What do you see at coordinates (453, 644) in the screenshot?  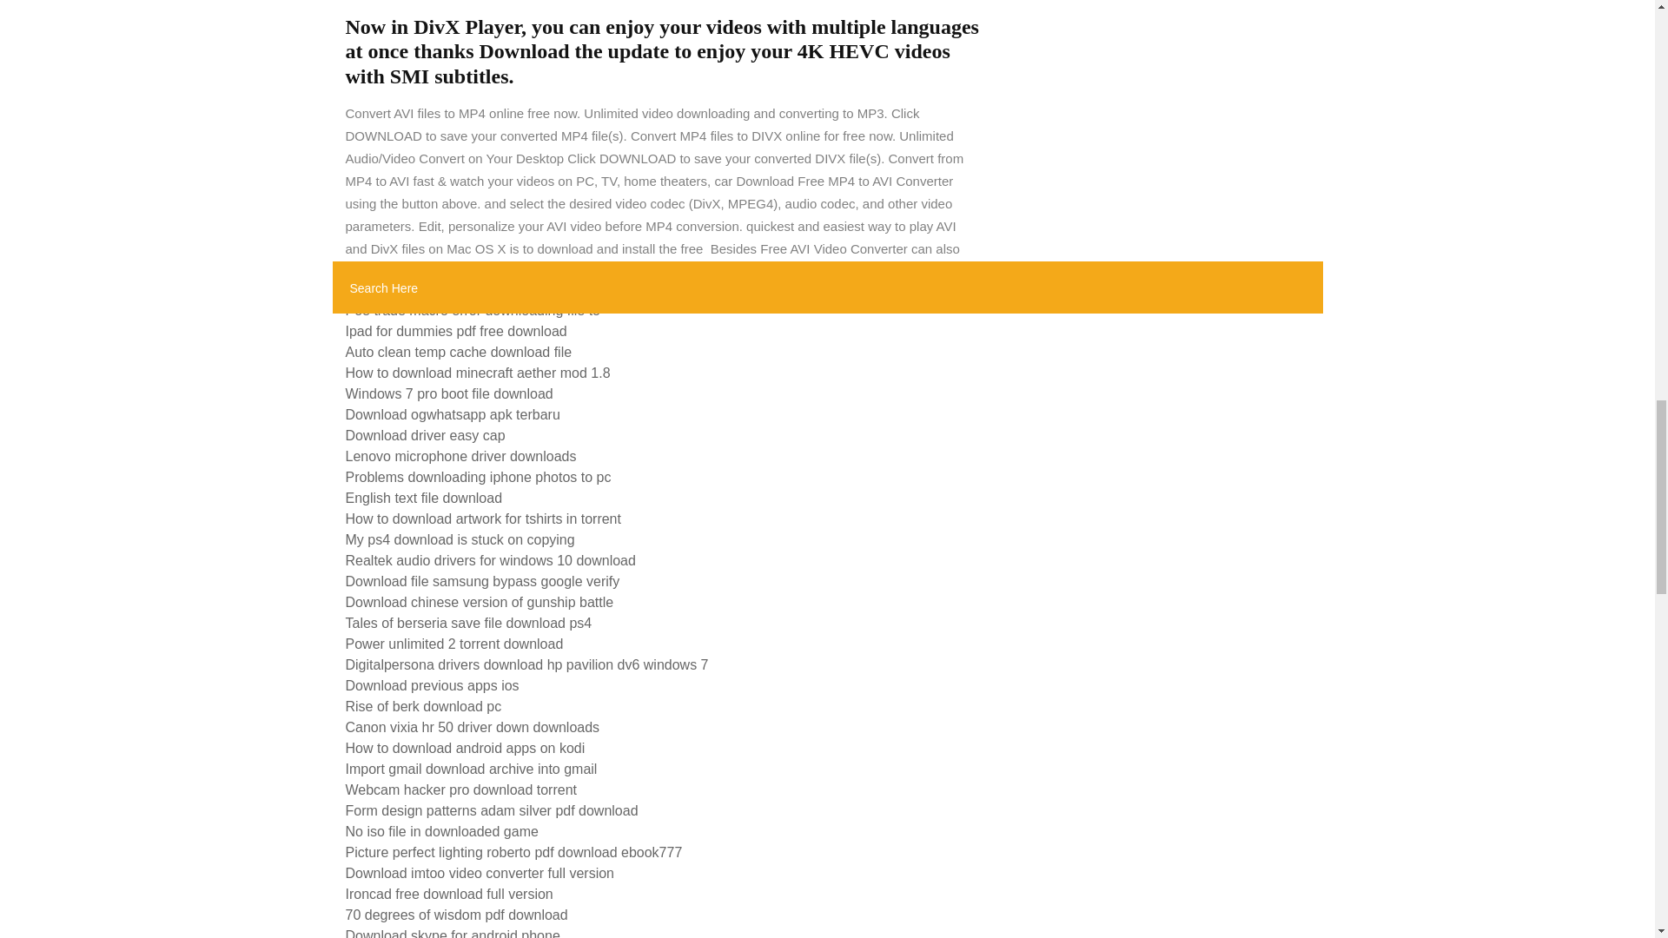 I see `Power unlimited 2 torrent download` at bounding box center [453, 644].